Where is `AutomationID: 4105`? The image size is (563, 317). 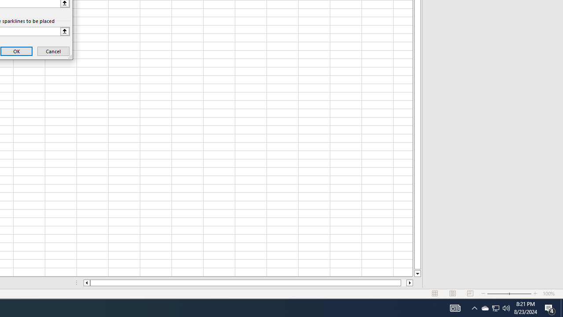 AutomationID: 4105 is located at coordinates (455, 308).